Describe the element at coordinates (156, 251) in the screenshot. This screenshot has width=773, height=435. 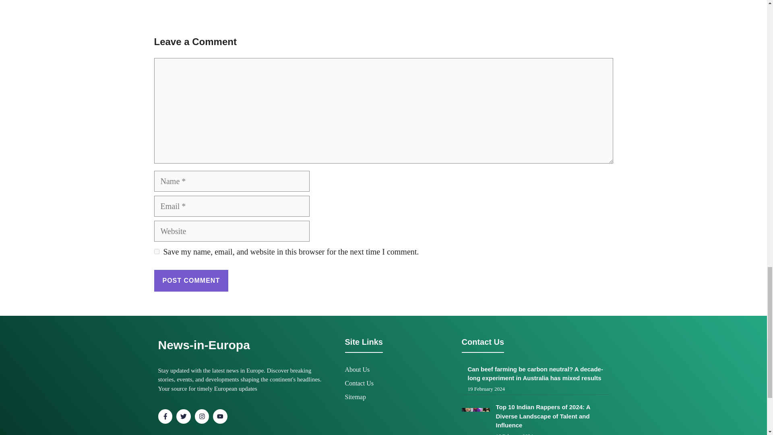
I see `yes` at that location.